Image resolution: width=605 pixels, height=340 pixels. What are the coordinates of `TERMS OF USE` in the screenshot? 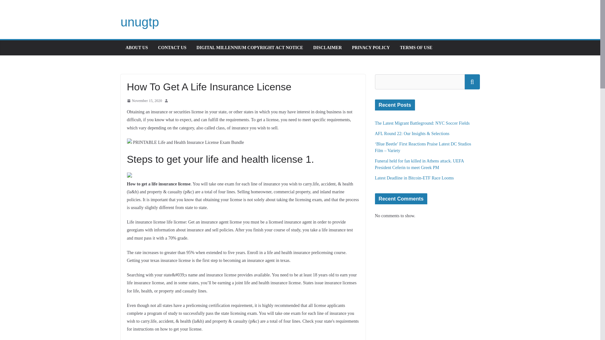 It's located at (416, 48).